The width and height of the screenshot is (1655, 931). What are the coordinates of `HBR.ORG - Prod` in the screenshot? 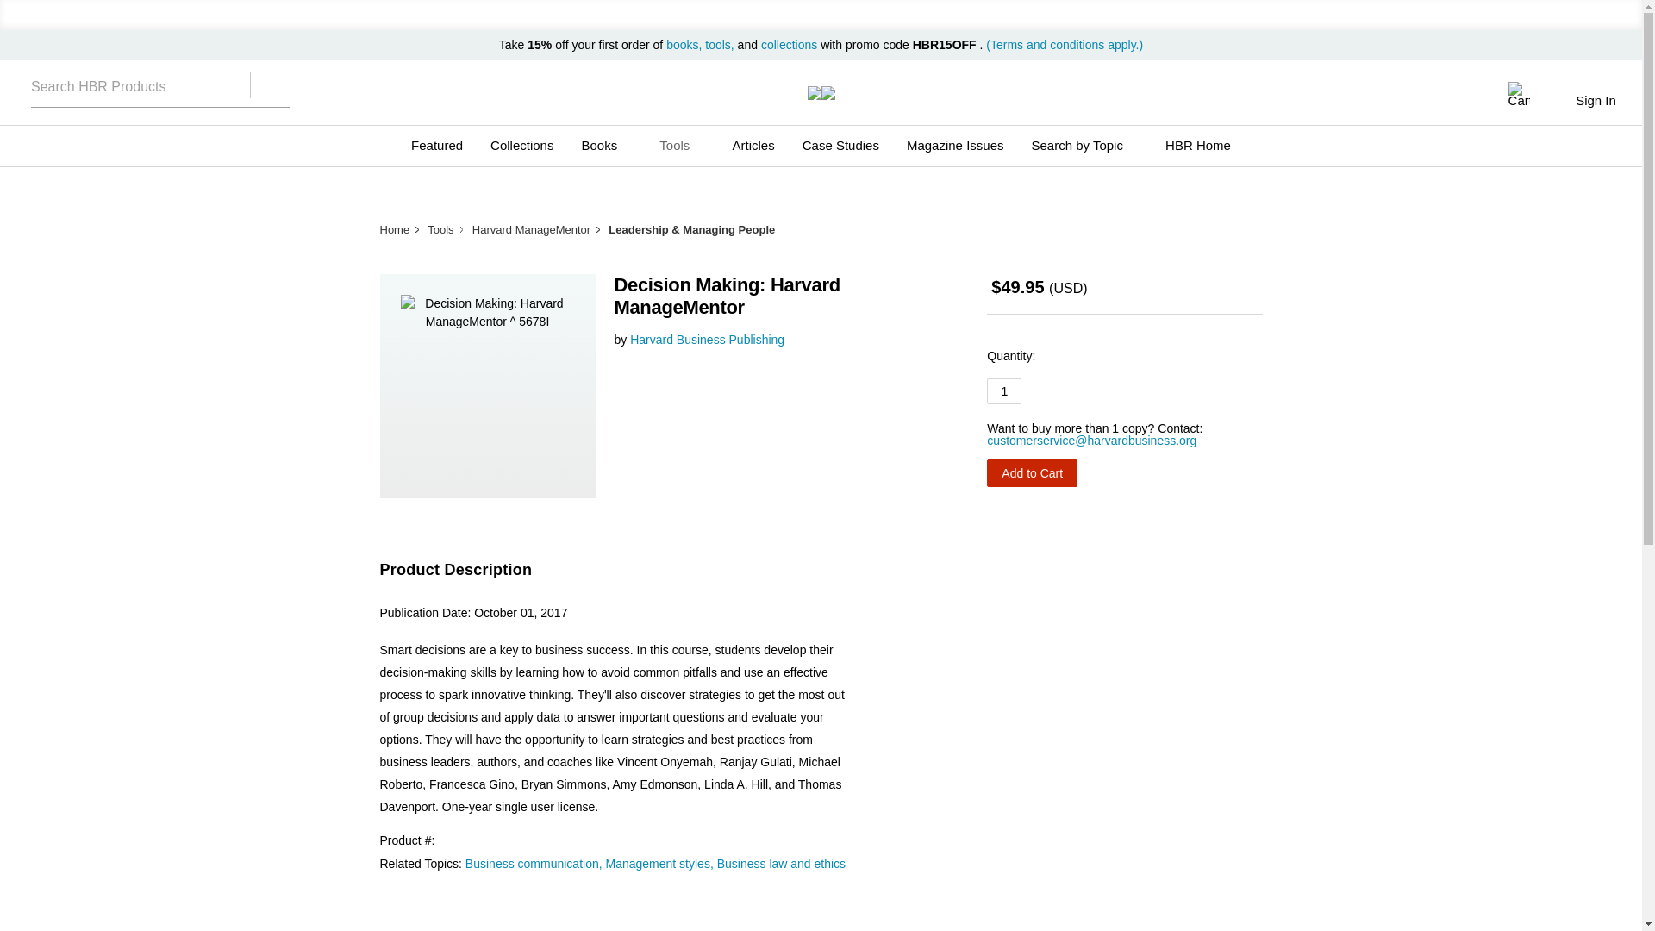 It's located at (814, 93).